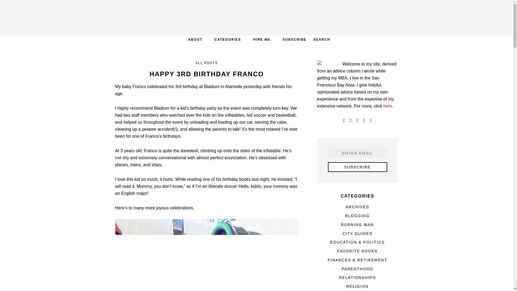 This screenshot has height=291, width=517. Describe the element at coordinates (228, 39) in the screenshot. I see `CATEGORIES` at that location.